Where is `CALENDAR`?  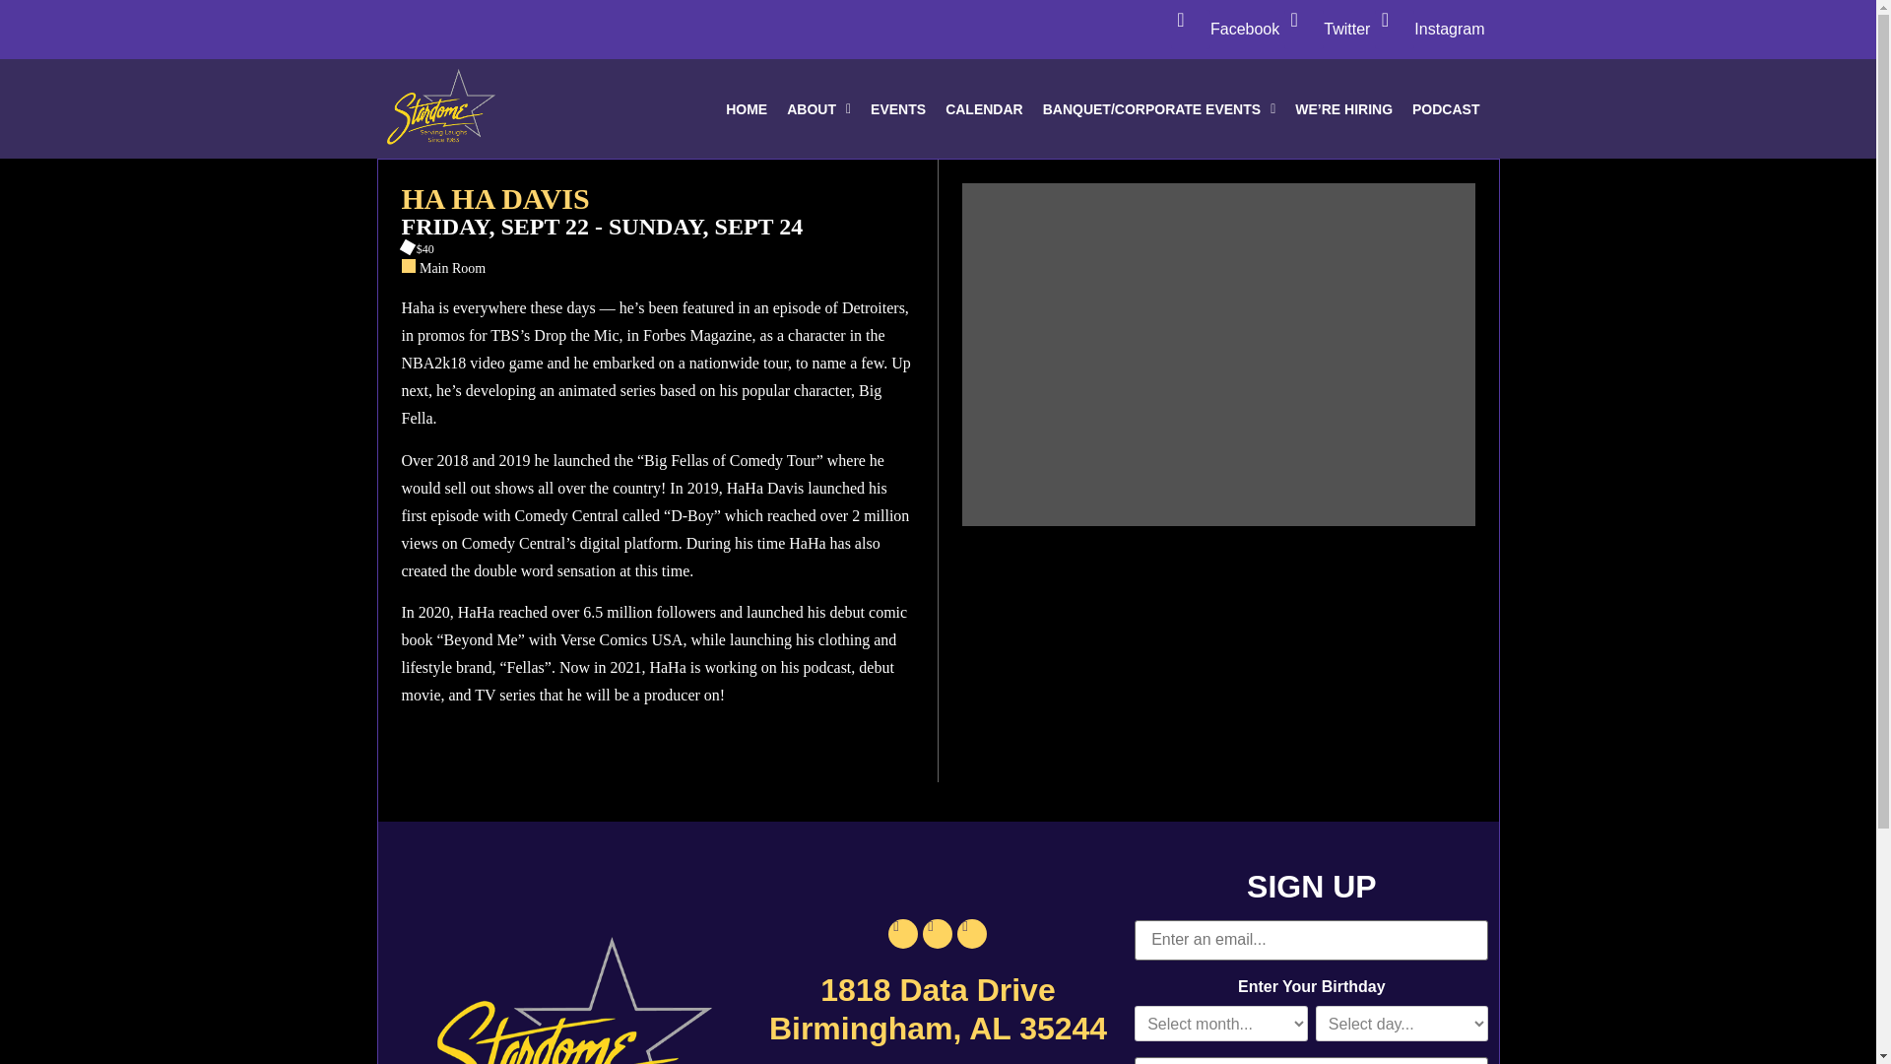 CALENDAR is located at coordinates (984, 108).